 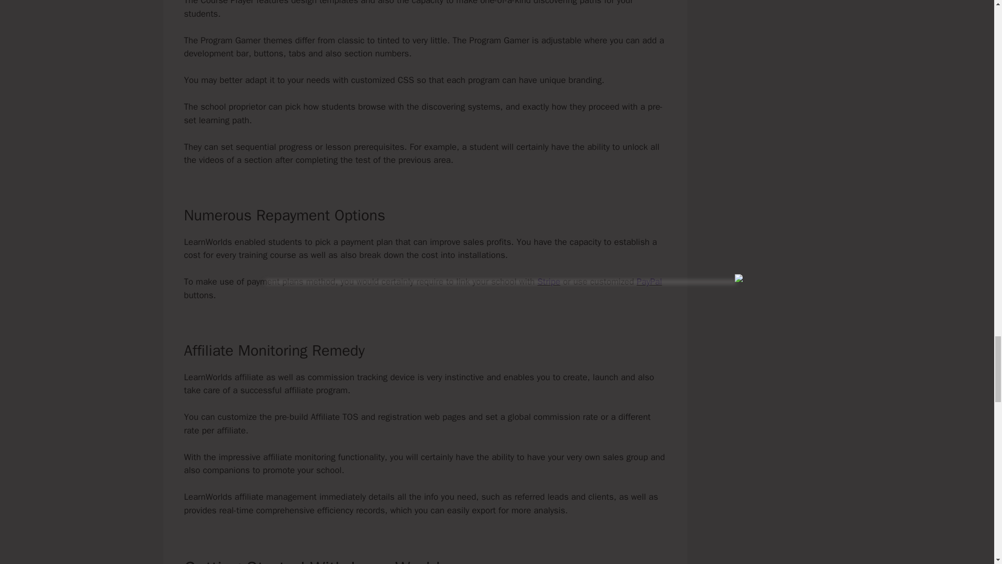 I want to click on Stripe, so click(x=548, y=281).